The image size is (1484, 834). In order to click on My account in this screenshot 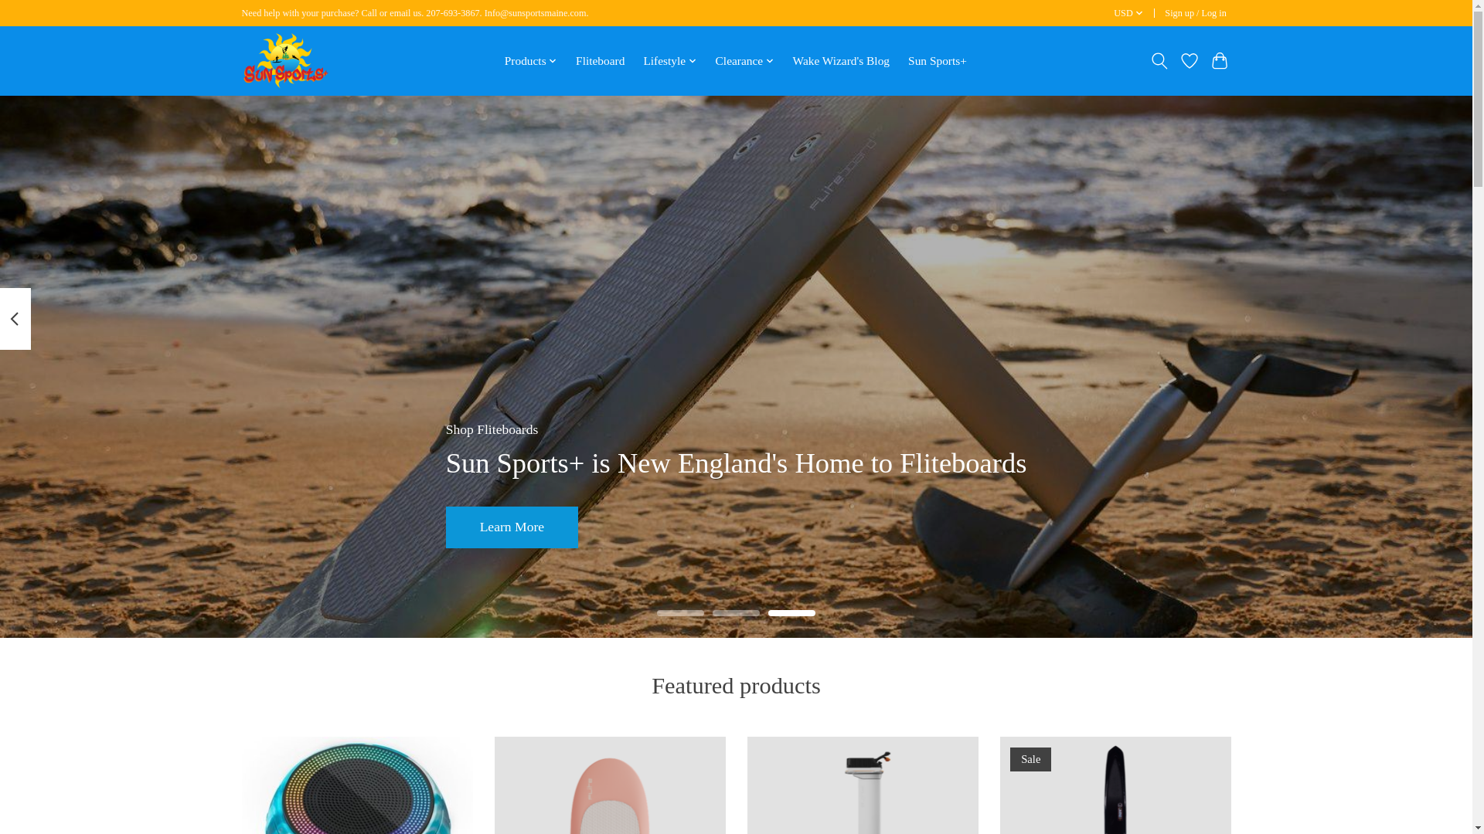, I will do `click(1196, 14)`.